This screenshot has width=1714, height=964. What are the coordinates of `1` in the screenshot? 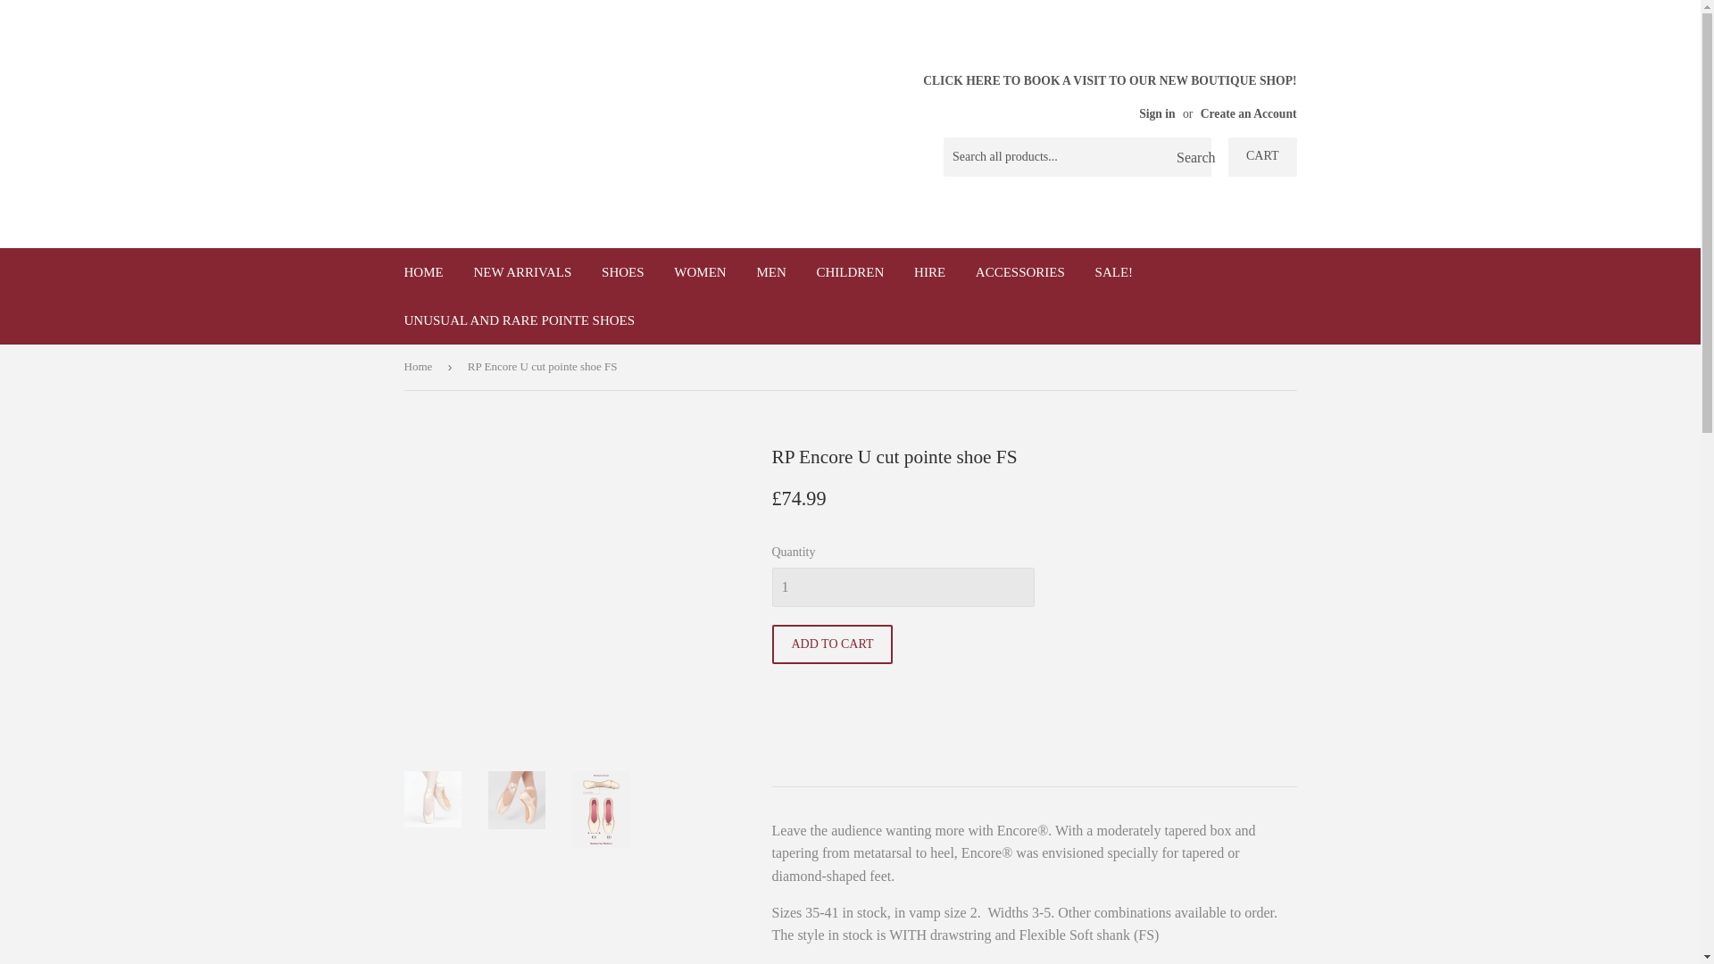 It's located at (902, 587).